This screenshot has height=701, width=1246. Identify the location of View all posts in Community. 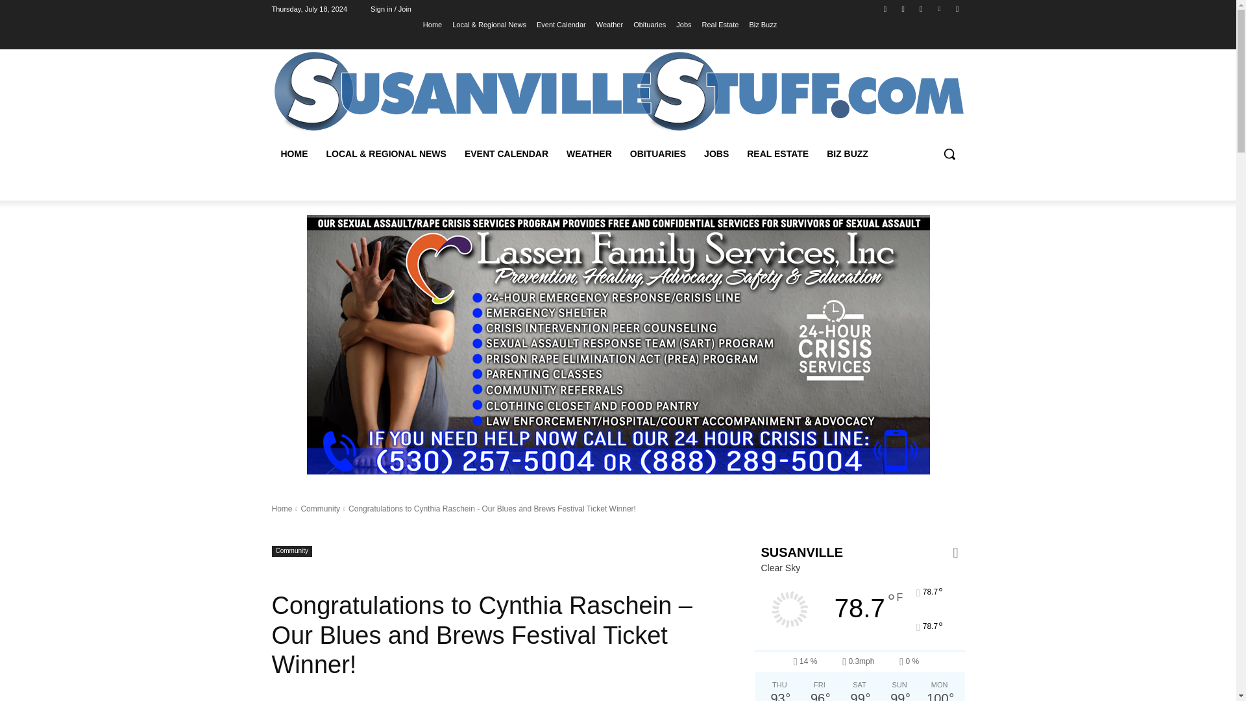
(320, 508).